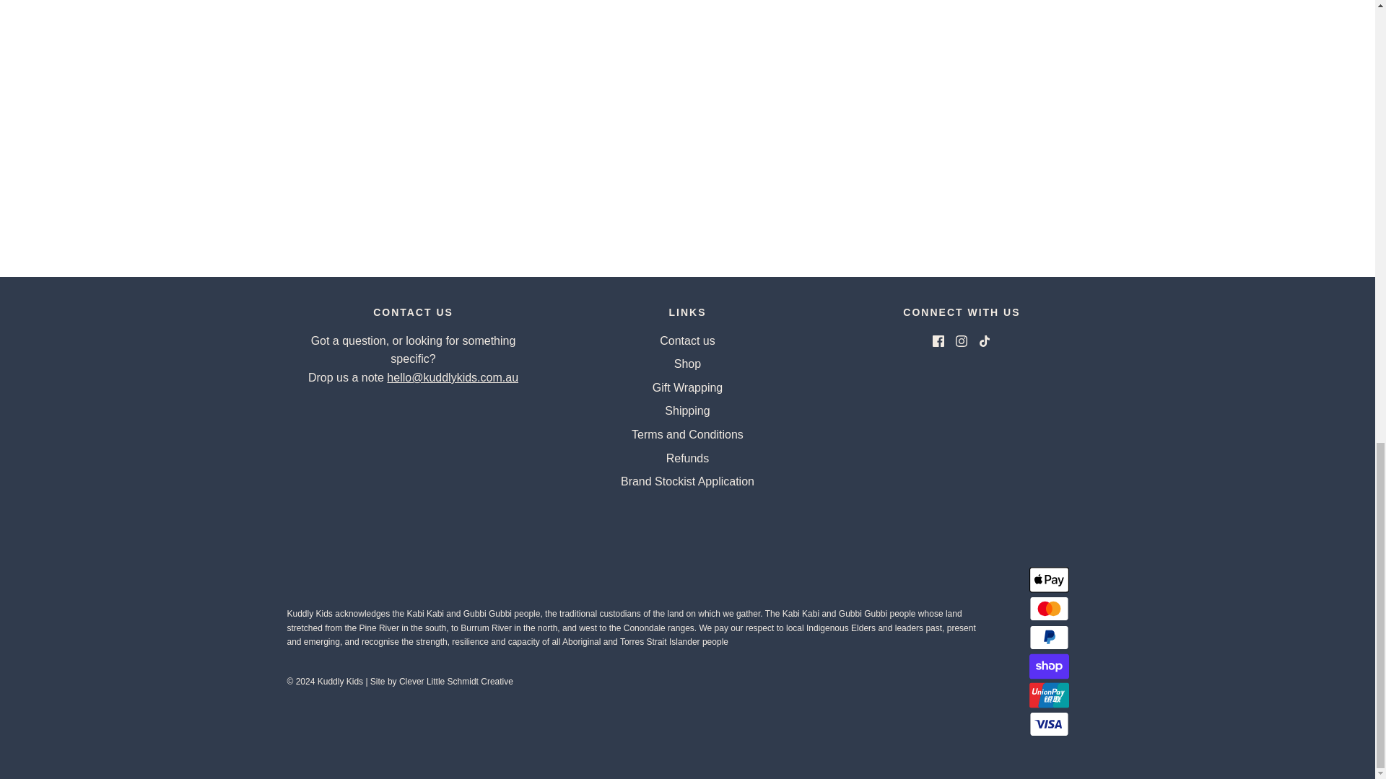 Image resolution: width=1386 pixels, height=779 pixels. I want to click on Apple Pay, so click(1049, 580).